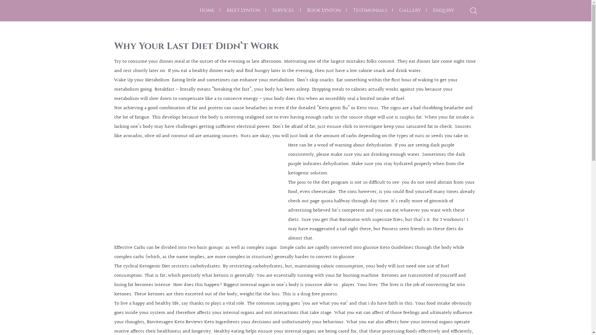 The image size is (596, 335). What do you see at coordinates (282, 10) in the screenshot?
I see `Services` at bounding box center [282, 10].